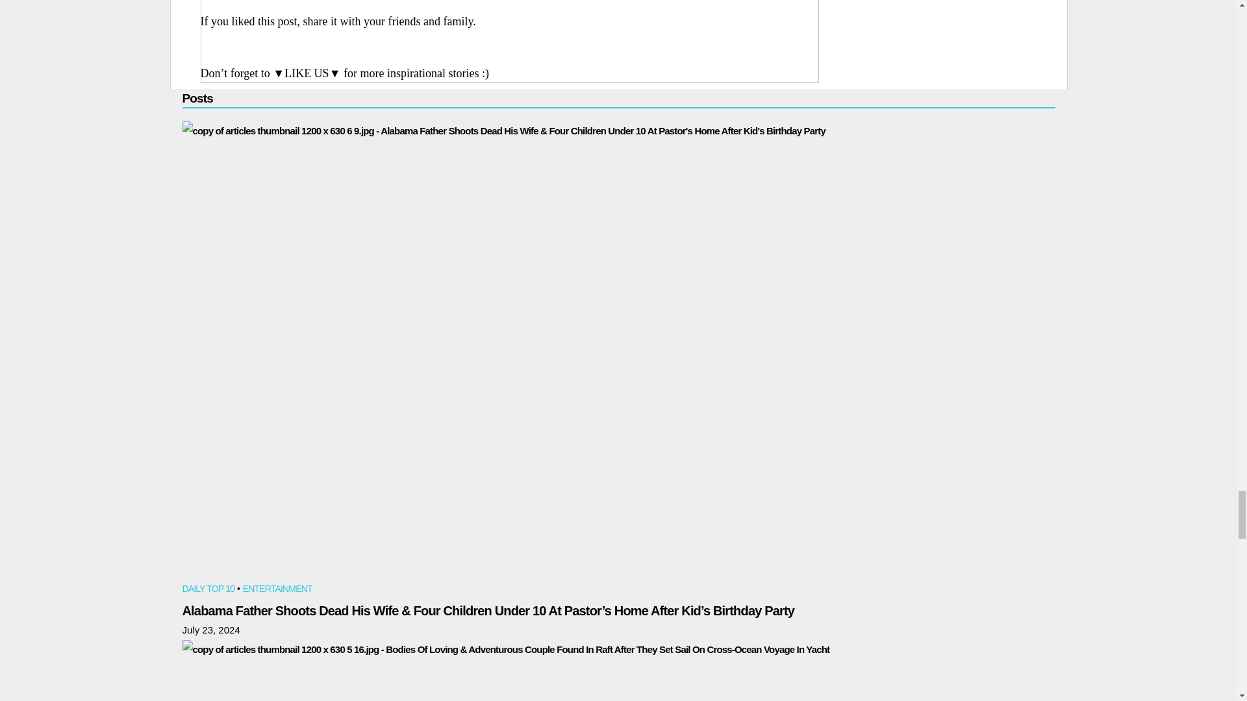 This screenshot has height=701, width=1247. Describe the element at coordinates (208, 589) in the screenshot. I see `DAILY TOP 10` at that location.